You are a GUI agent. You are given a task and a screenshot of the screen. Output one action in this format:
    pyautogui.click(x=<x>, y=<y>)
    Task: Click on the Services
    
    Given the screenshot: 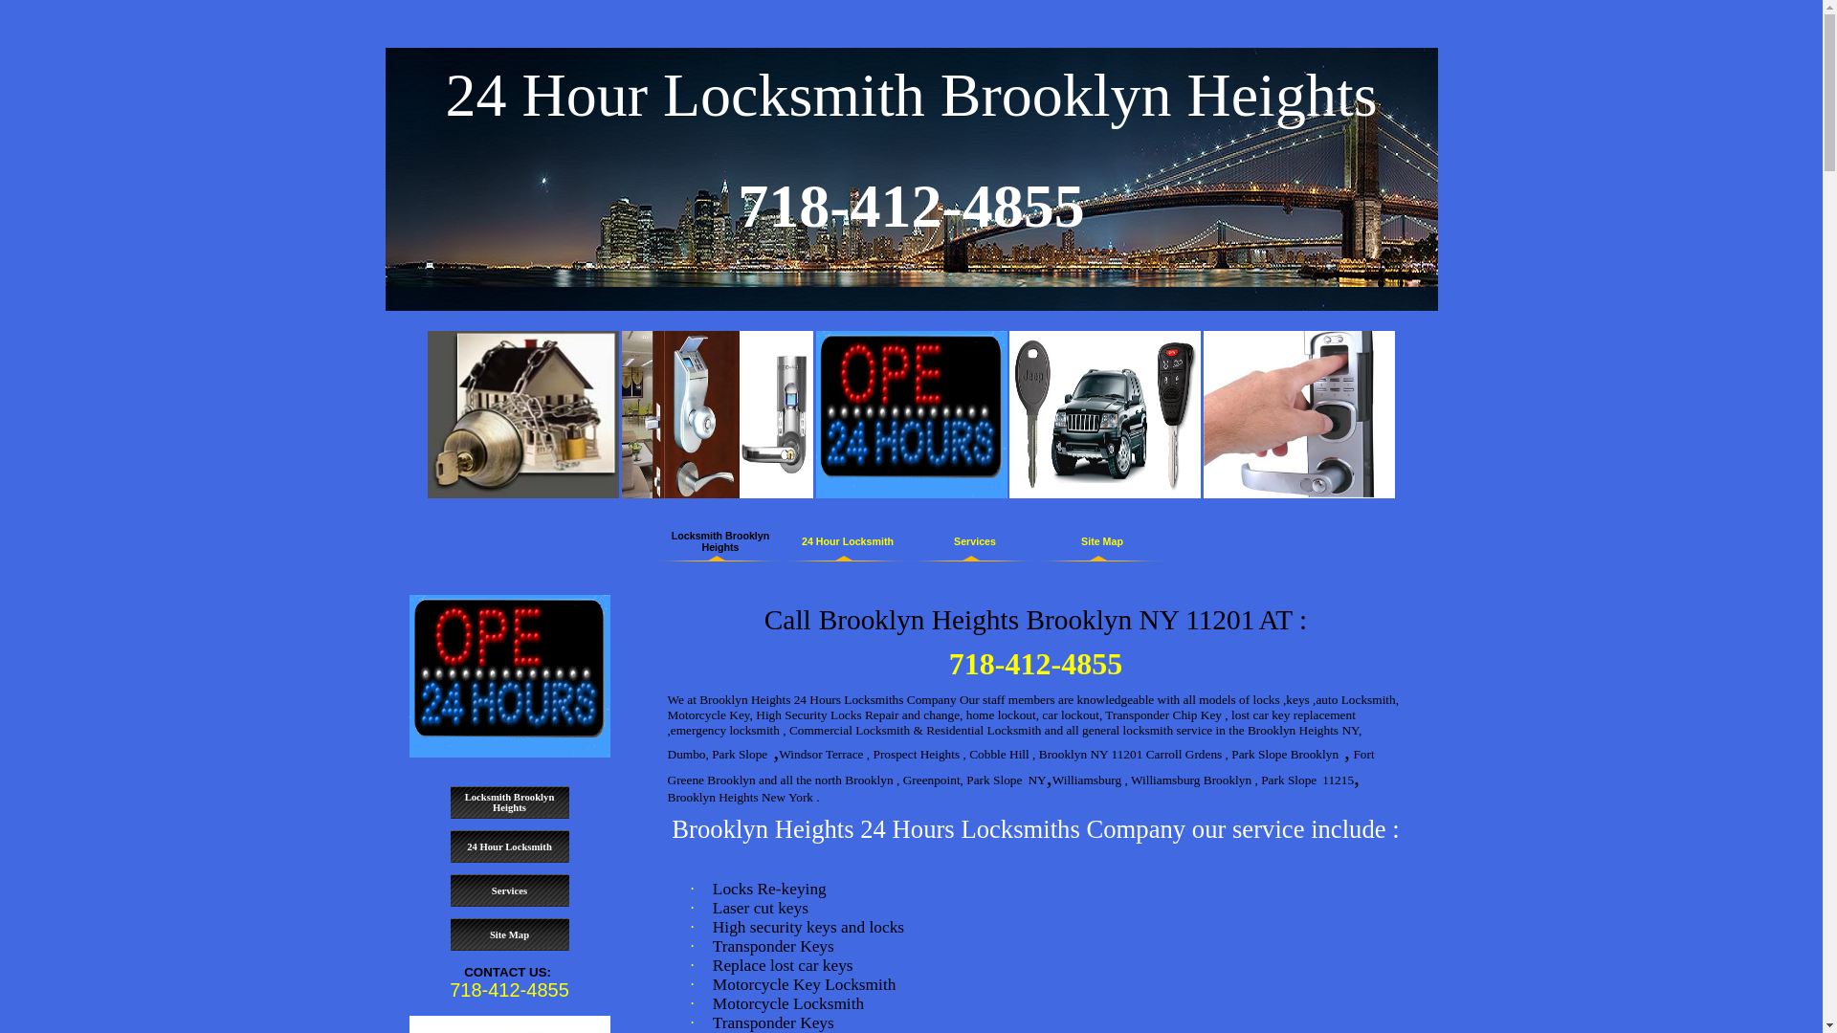 What is the action you would take?
    pyautogui.click(x=509, y=891)
    